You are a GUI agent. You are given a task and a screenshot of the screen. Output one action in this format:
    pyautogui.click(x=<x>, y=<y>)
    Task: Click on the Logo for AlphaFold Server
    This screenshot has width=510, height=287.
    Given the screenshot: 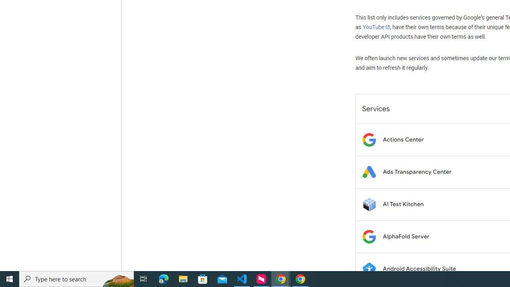 What is the action you would take?
    pyautogui.click(x=369, y=237)
    